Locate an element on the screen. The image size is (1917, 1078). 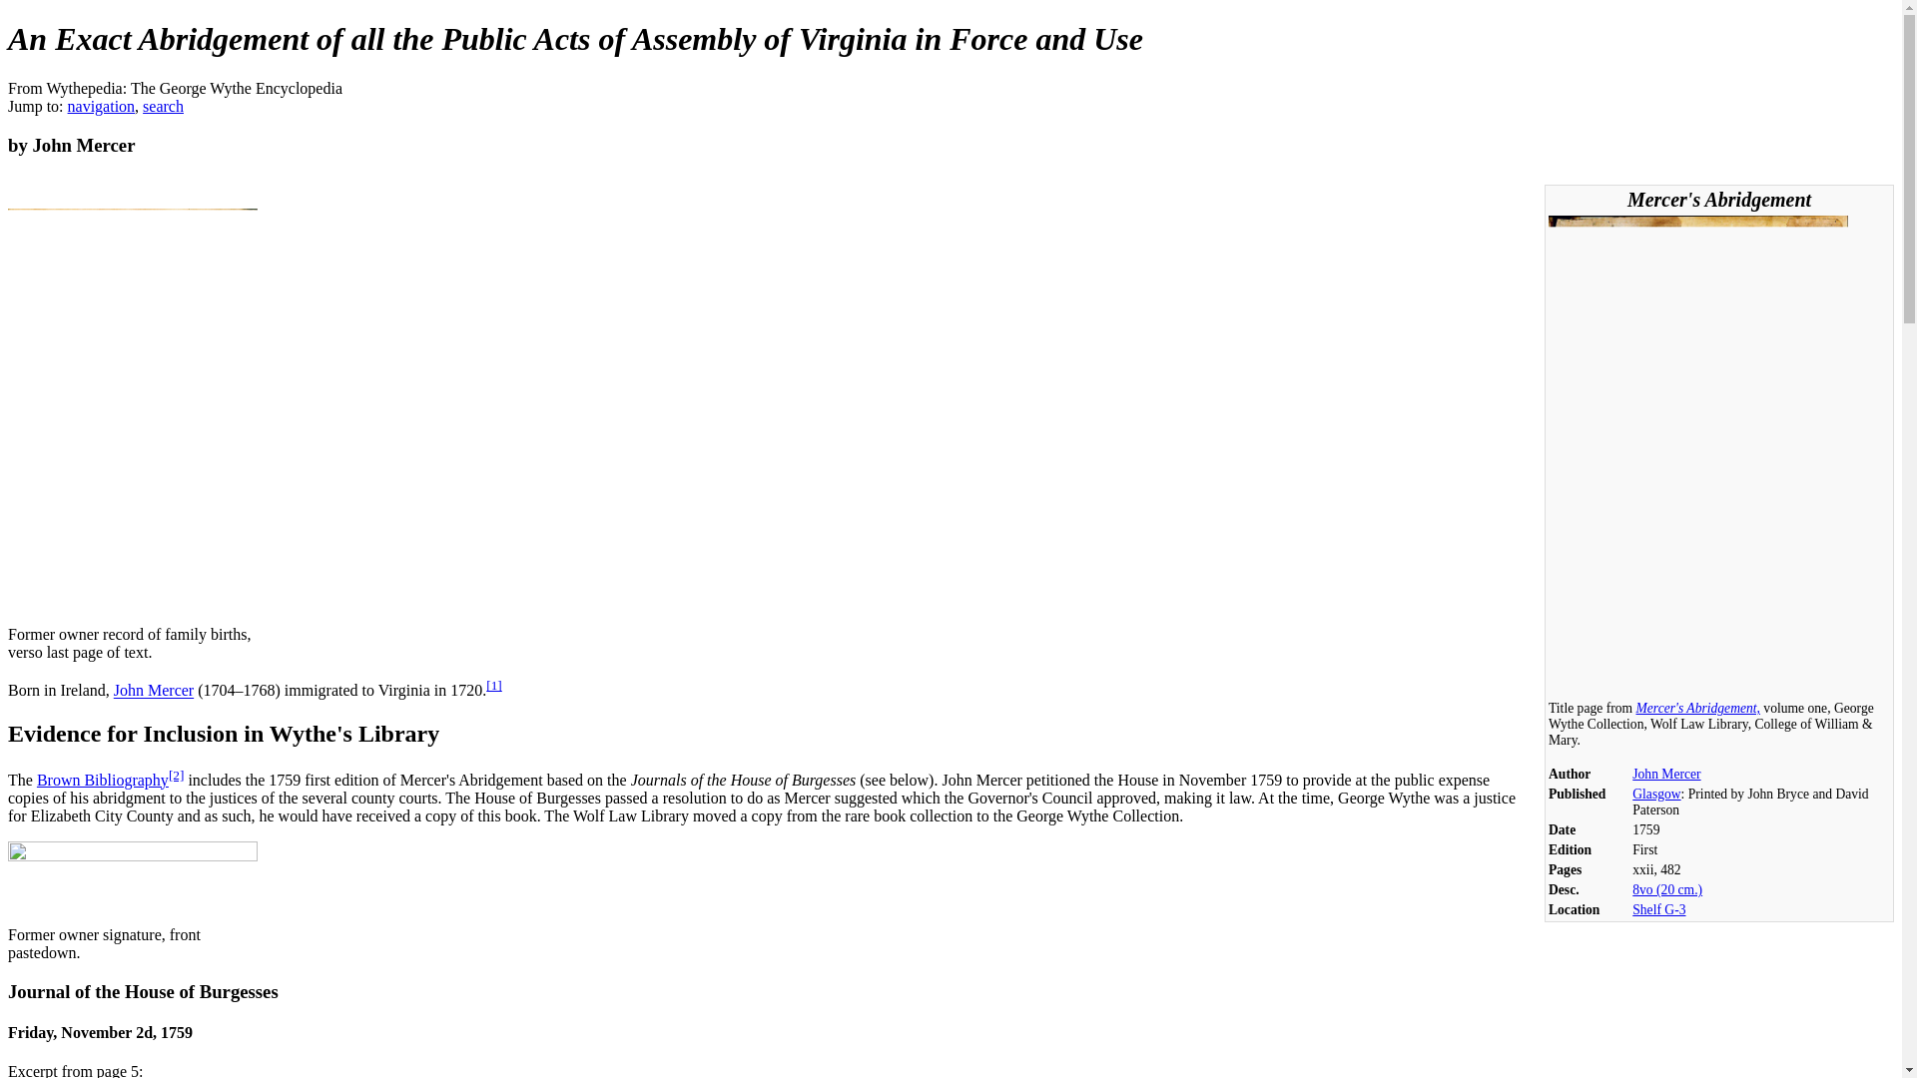
Mercer's Abridgement, is located at coordinates (1697, 709).